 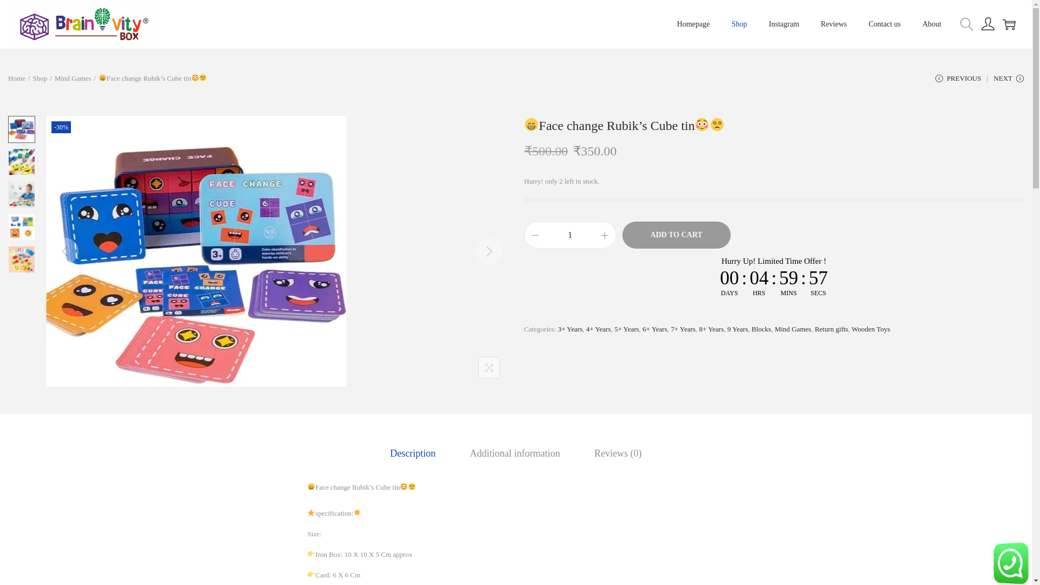 I want to click on PREVIOUS, so click(x=958, y=82).